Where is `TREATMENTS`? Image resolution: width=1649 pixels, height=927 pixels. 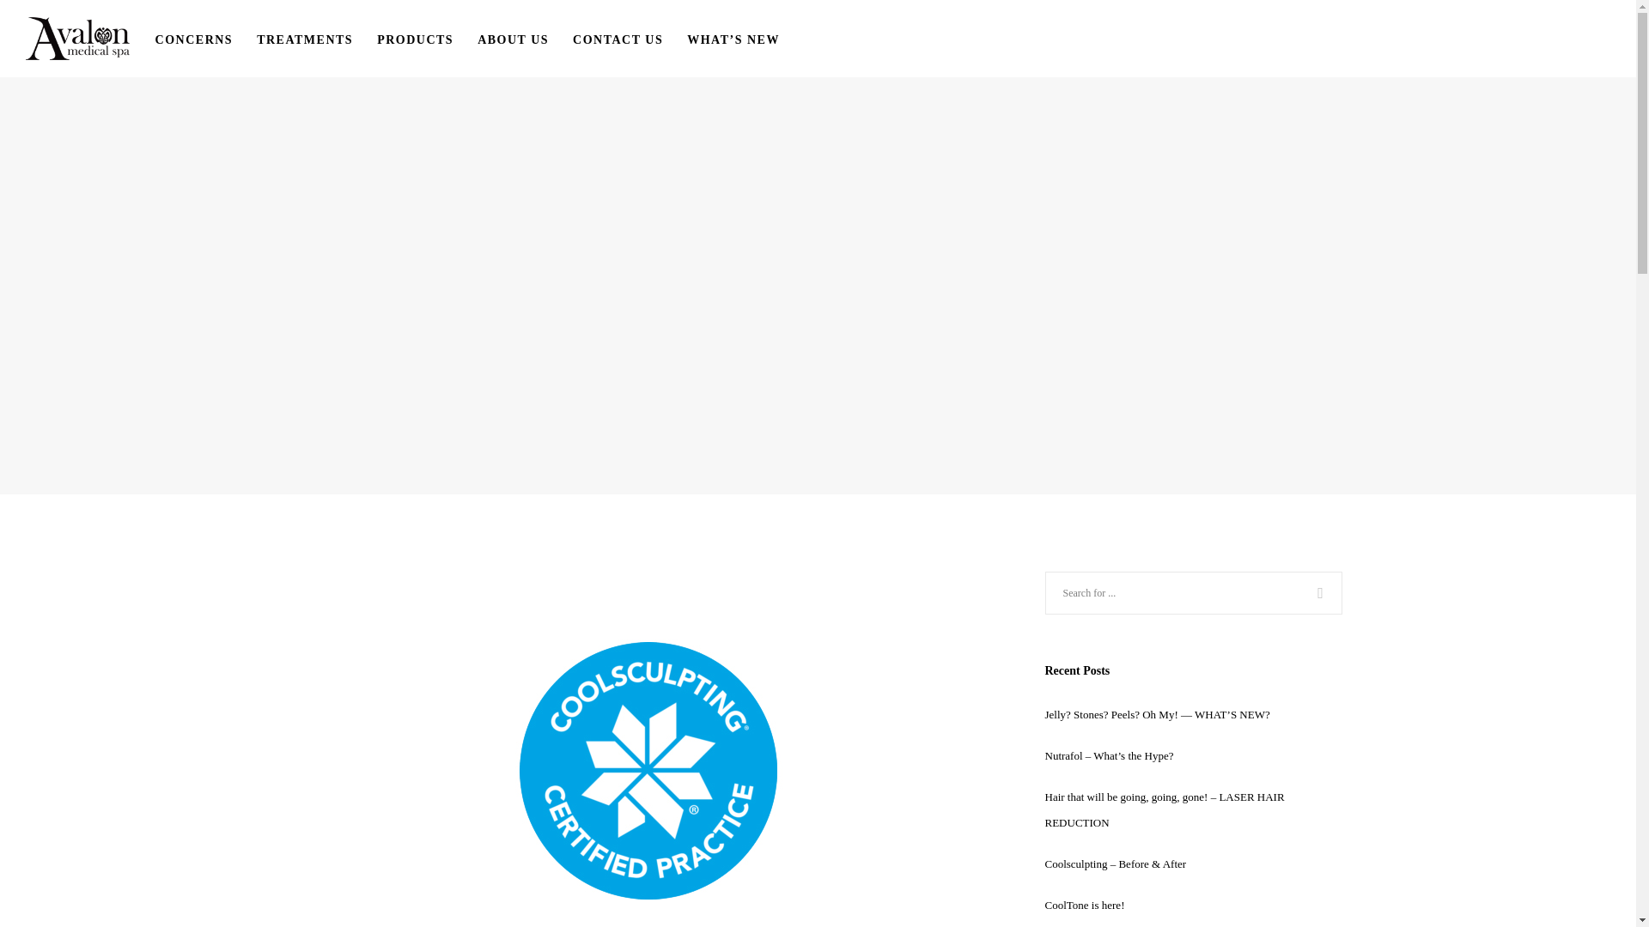
TREATMENTS is located at coordinates (317, 38).